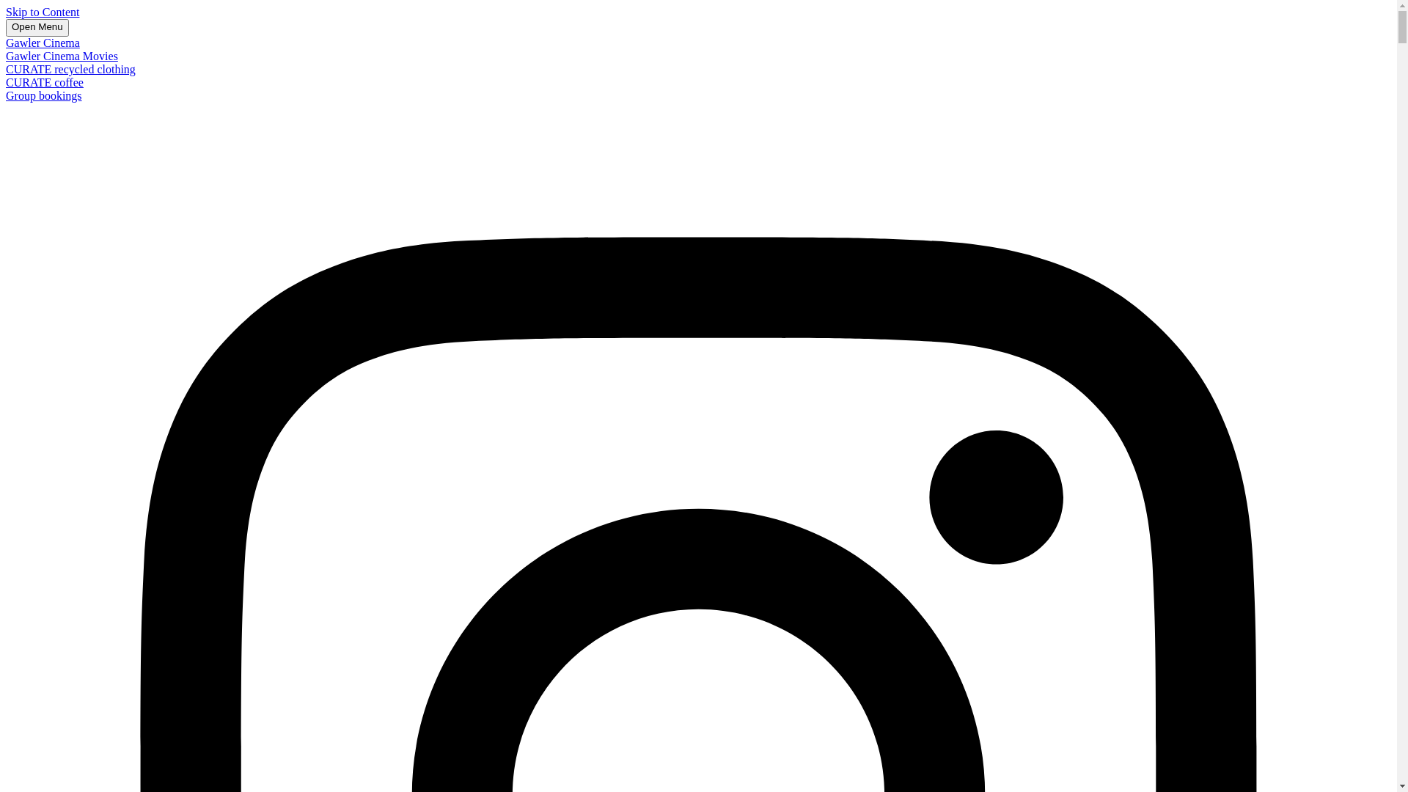 This screenshot has width=1408, height=792. Describe the element at coordinates (43, 12) in the screenshot. I see `Skip to Content` at that location.